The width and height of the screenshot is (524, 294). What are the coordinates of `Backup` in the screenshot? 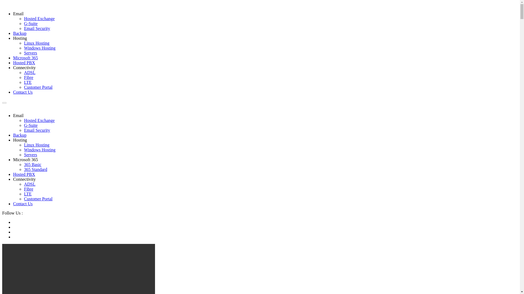 It's located at (20, 135).